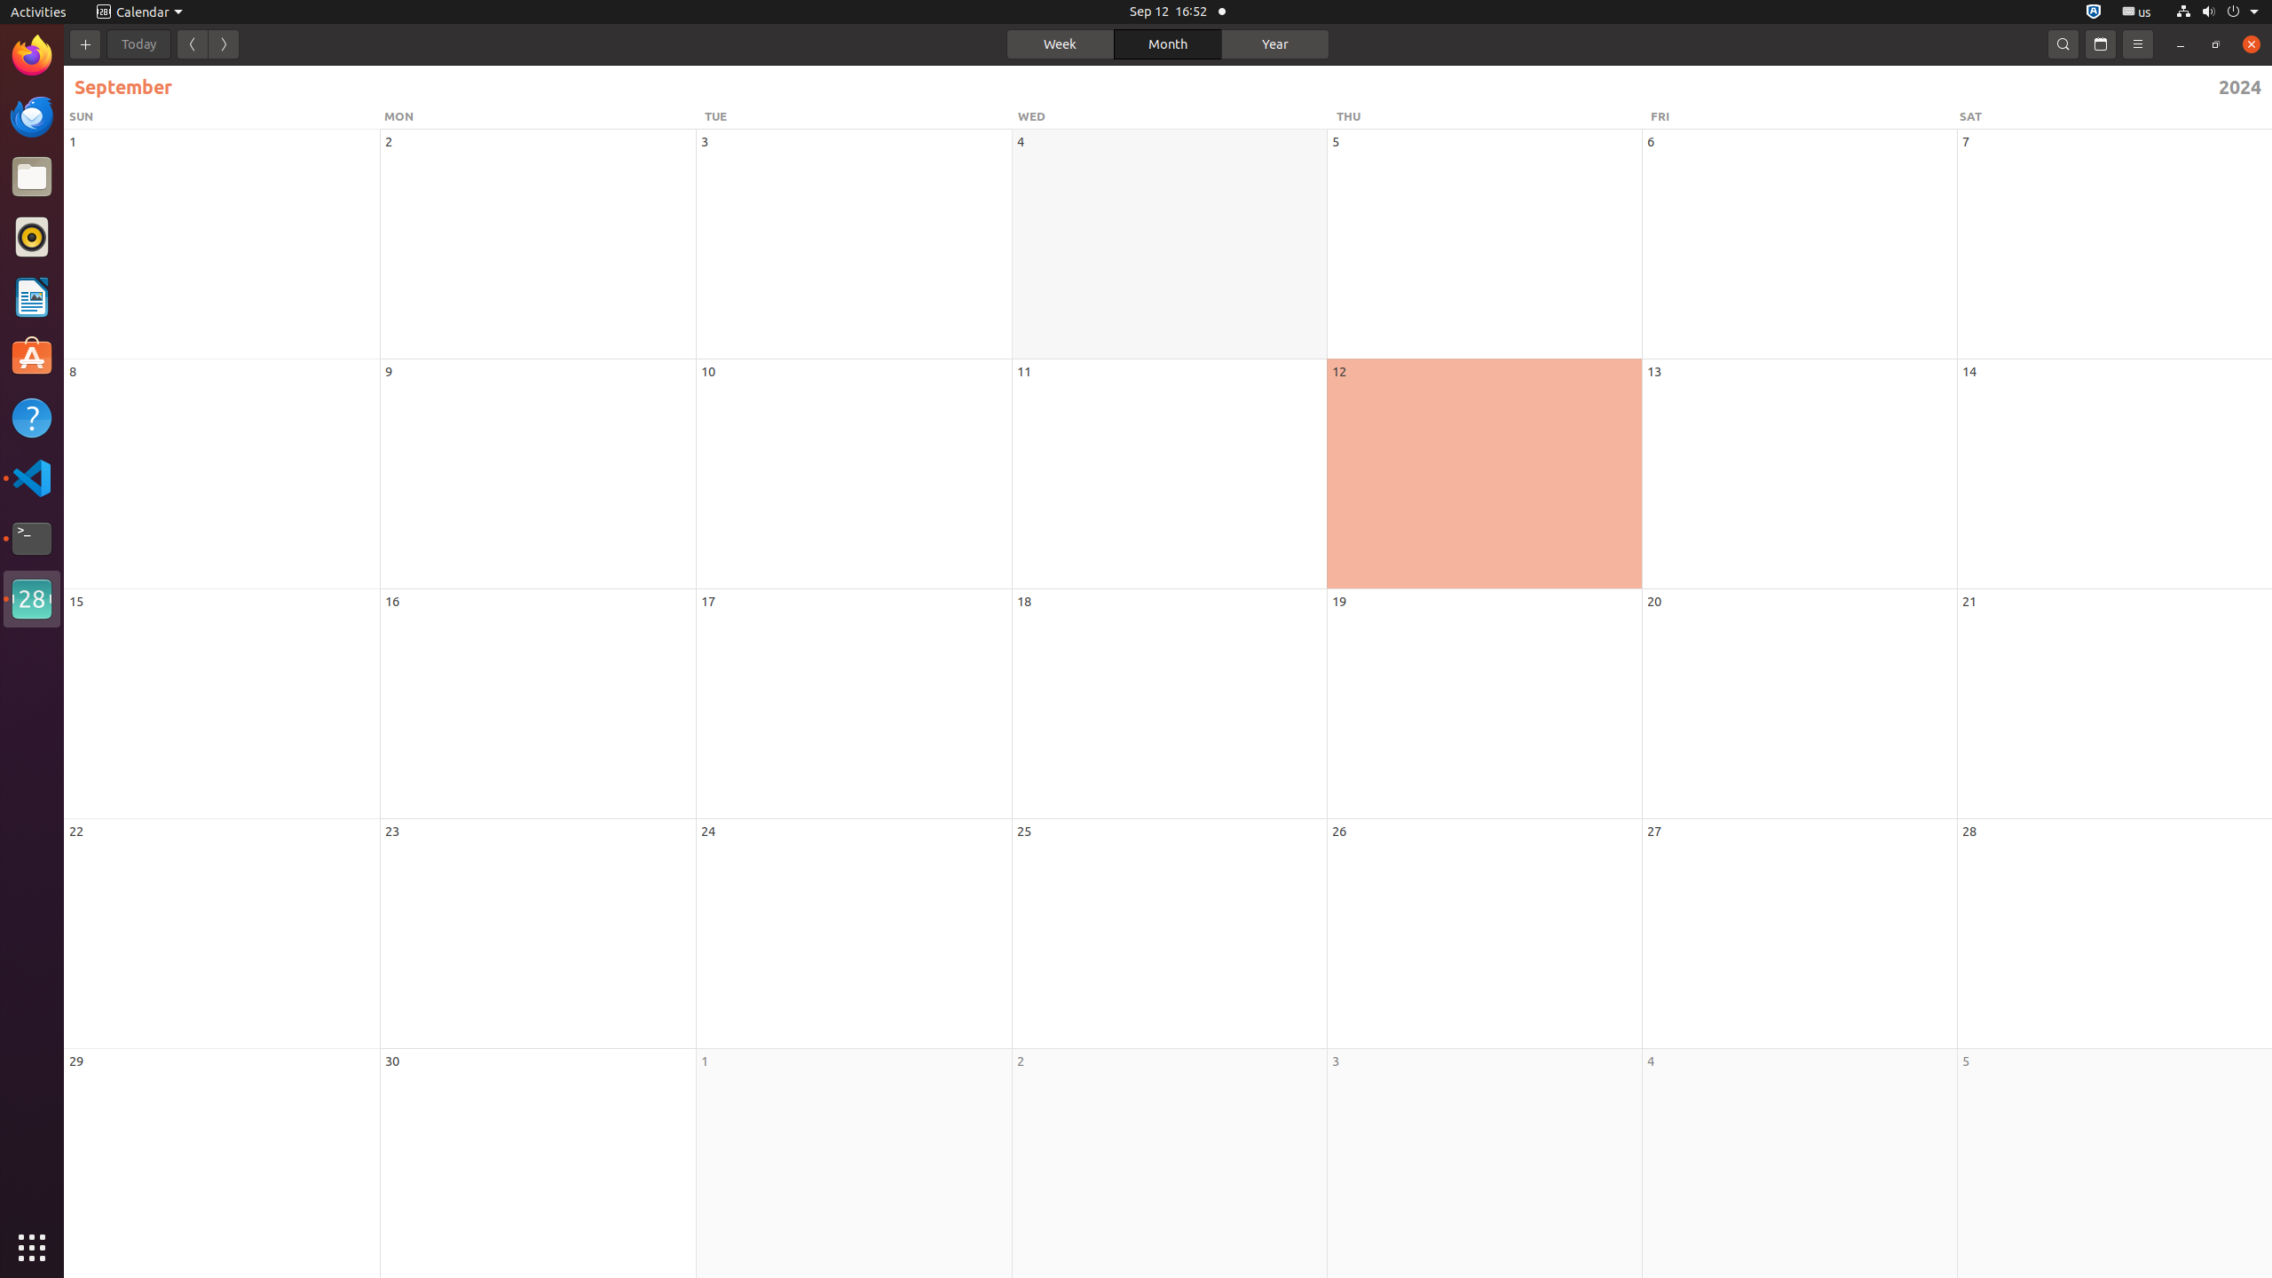 This screenshot has height=1278, width=2272. I want to click on 2024, so click(1734, 87).